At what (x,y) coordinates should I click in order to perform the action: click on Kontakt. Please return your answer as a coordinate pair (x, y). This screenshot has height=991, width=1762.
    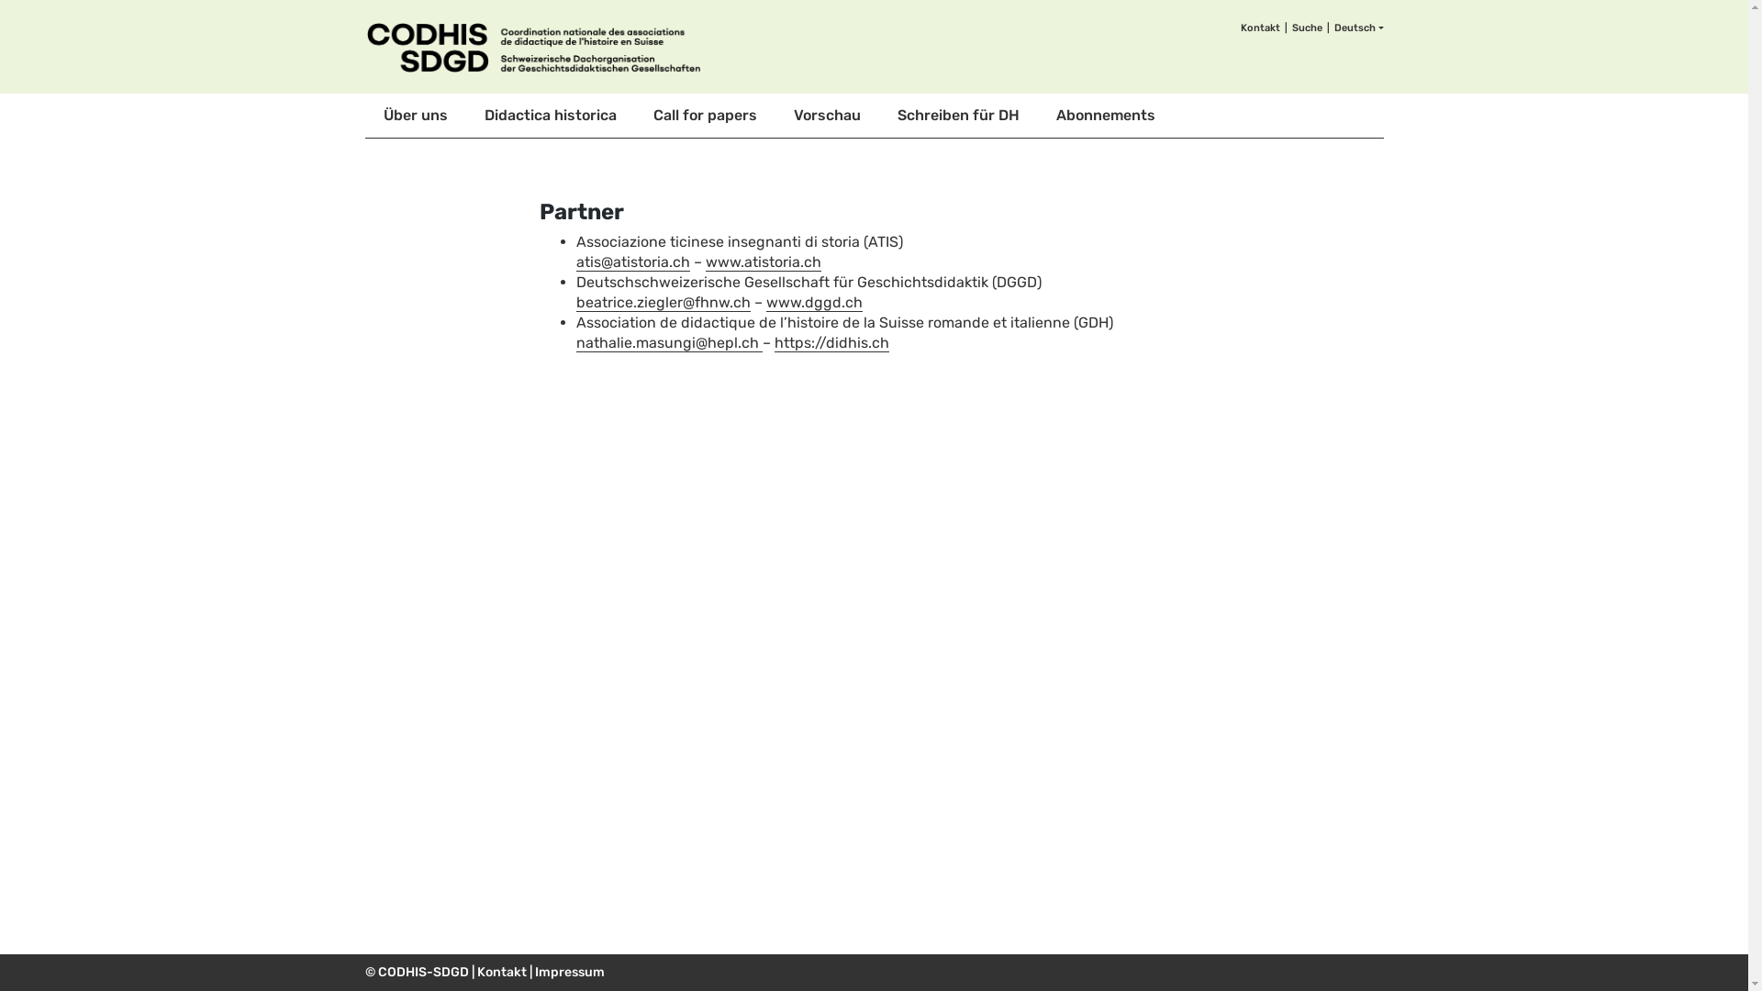
    Looking at the image, I should click on (502, 973).